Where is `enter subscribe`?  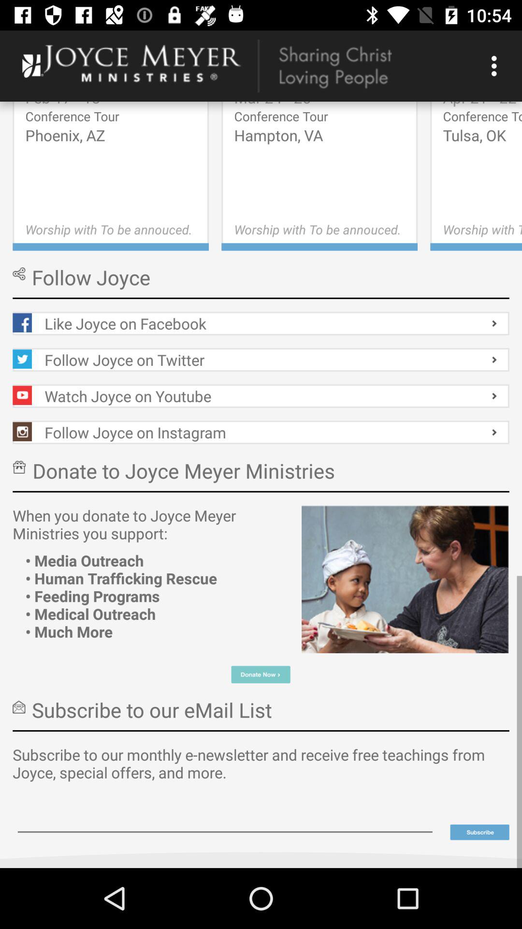
enter subscribe is located at coordinates (479, 832).